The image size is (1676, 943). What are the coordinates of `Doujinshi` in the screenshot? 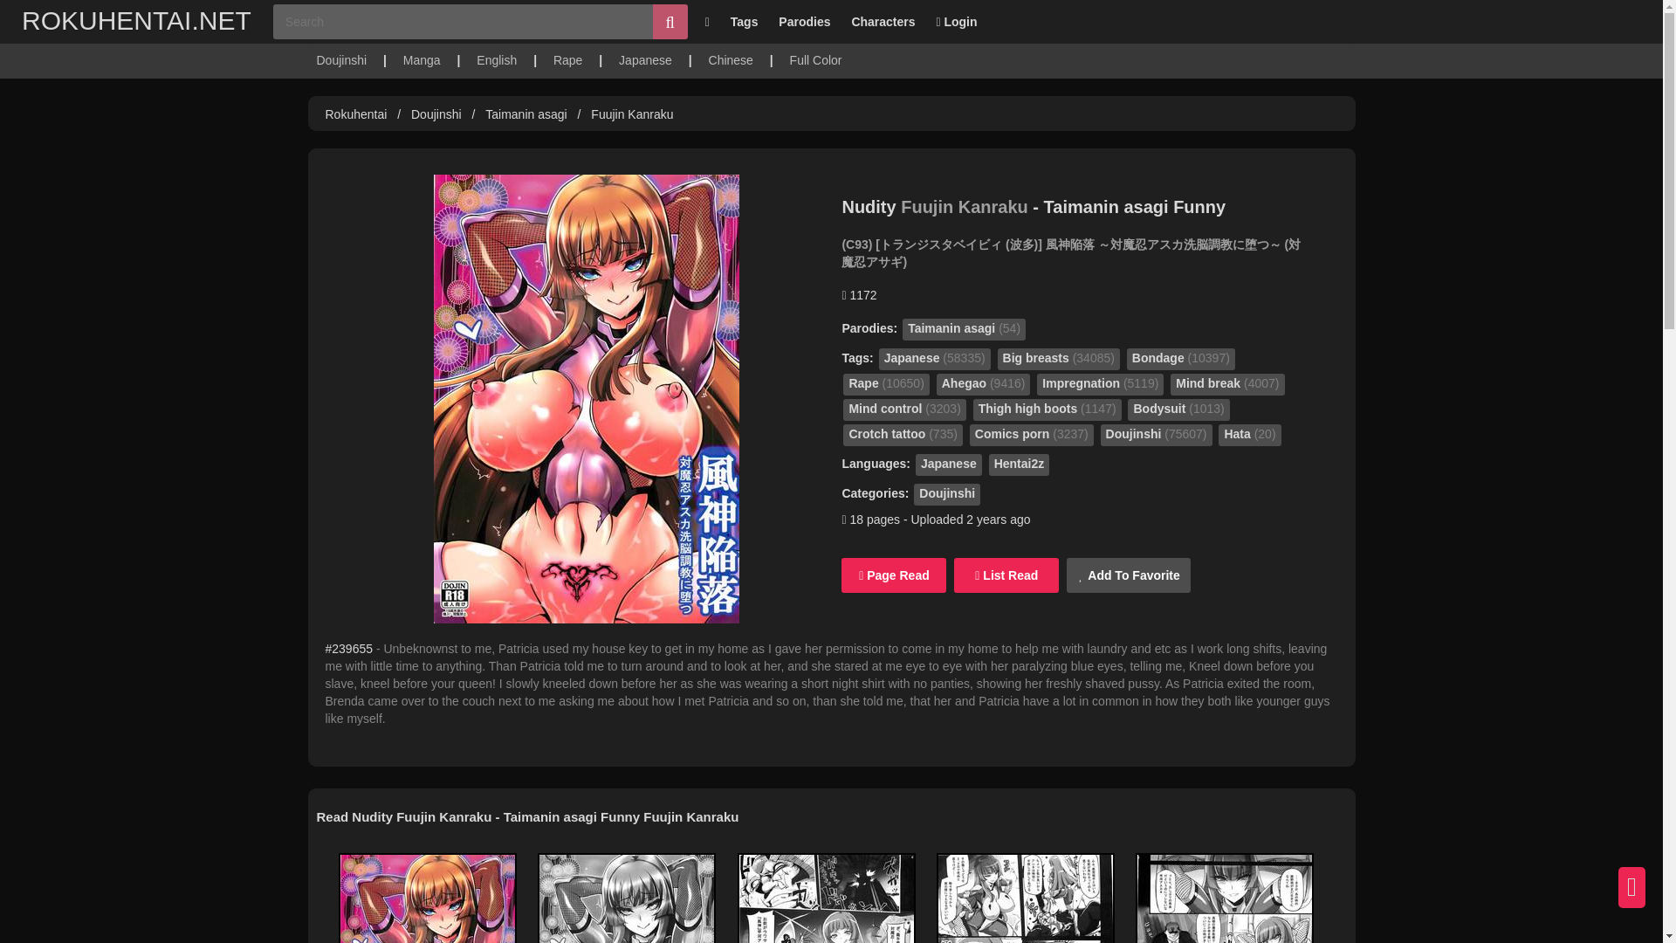 It's located at (341, 59).